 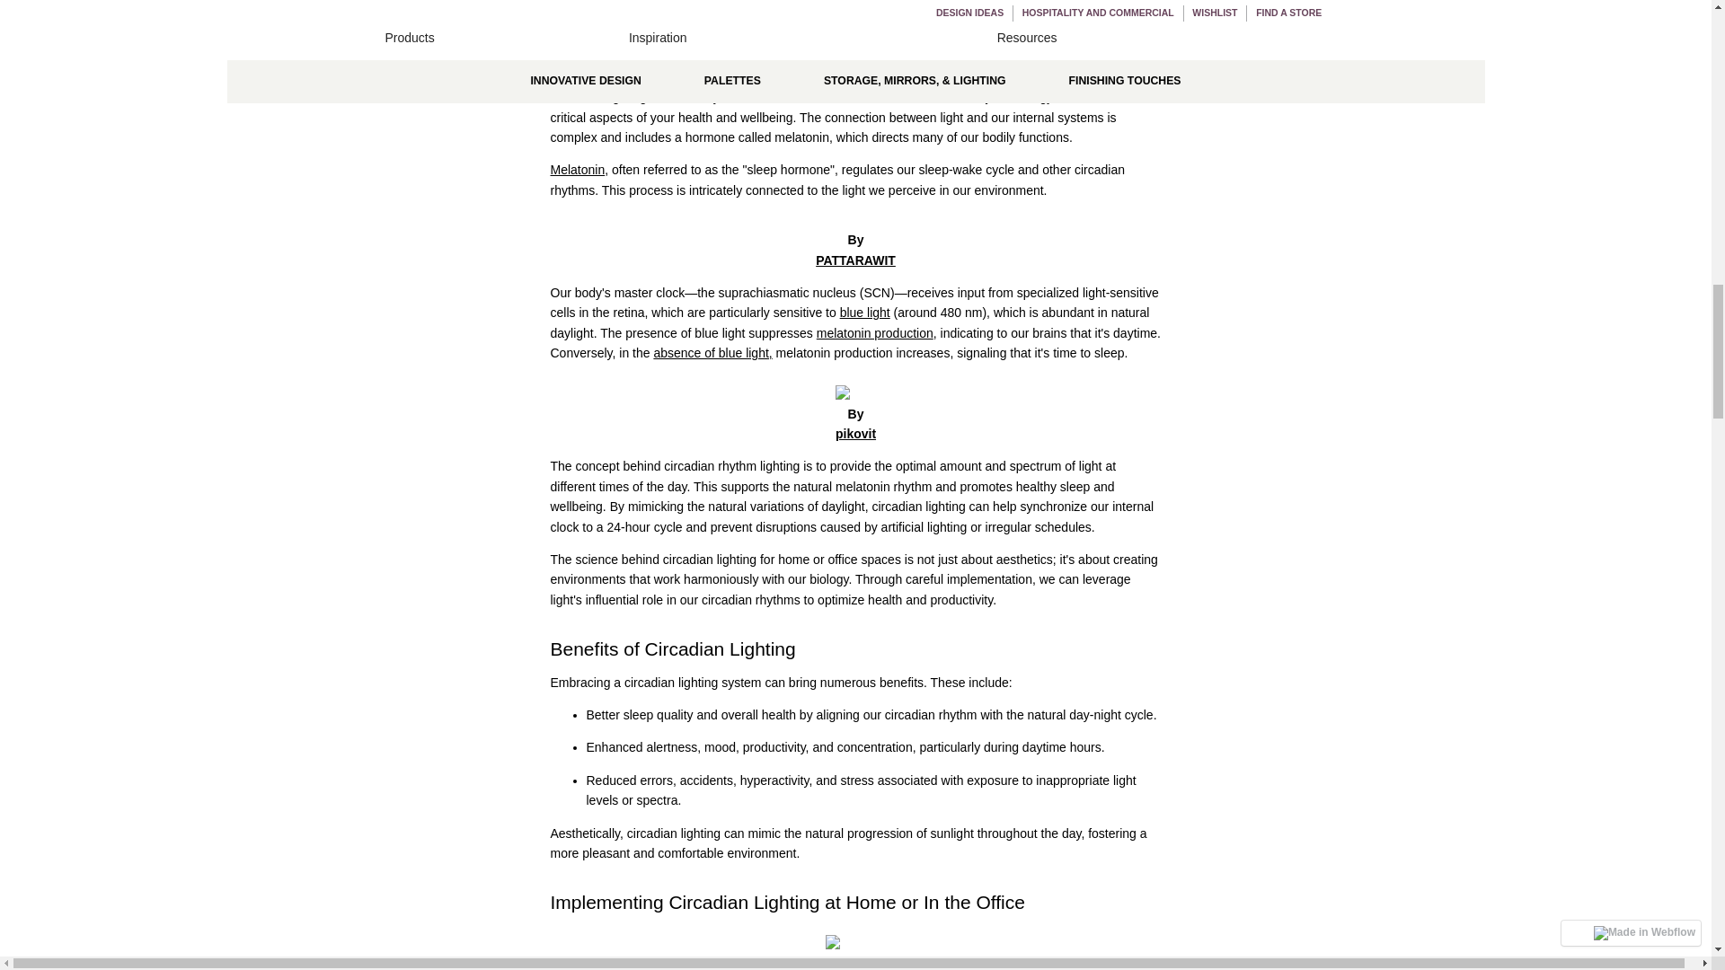 I want to click on pikovit, so click(x=855, y=434).